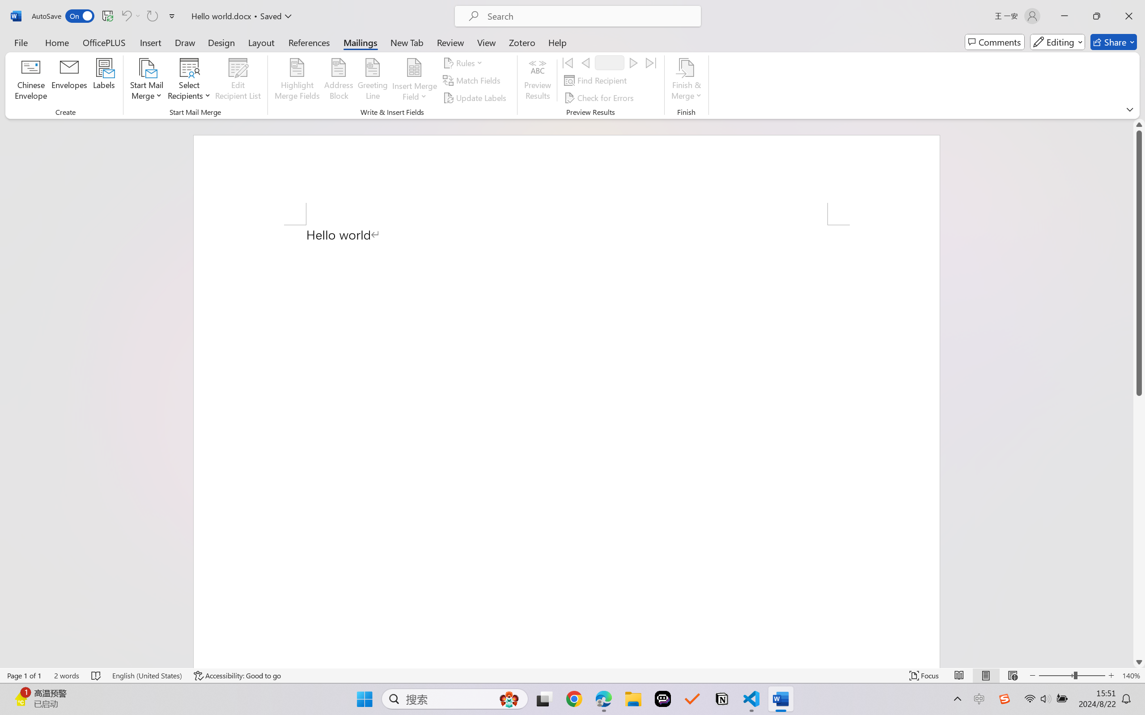  What do you see at coordinates (221, 42) in the screenshot?
I see `Design` at bounding box center [221, 42].